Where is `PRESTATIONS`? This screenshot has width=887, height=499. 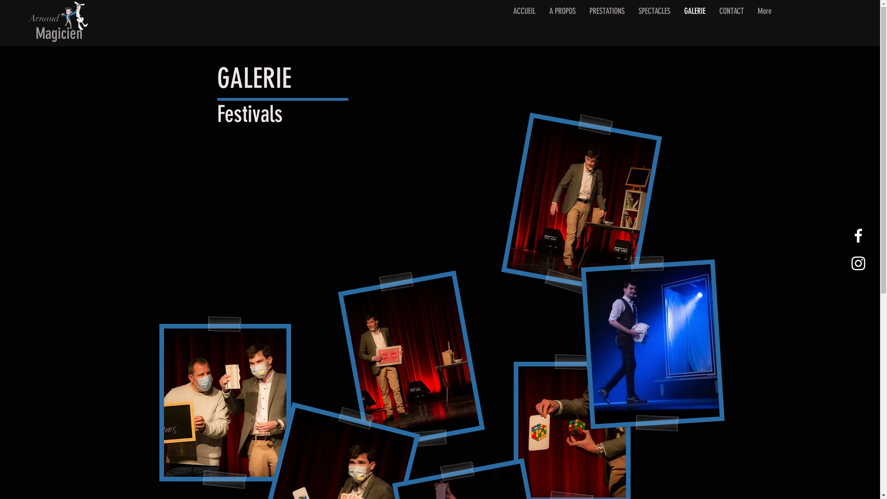 PRESTATIONS is located at coordinates (607, 24).